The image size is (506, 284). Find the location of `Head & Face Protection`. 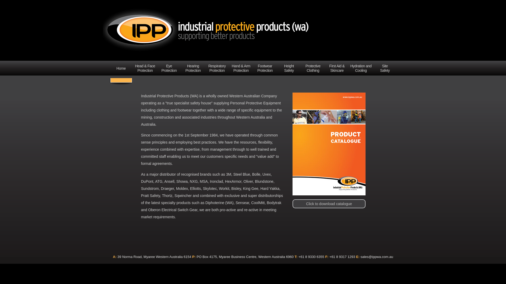

Head & Face Protection is located at coordinates (145, 68).